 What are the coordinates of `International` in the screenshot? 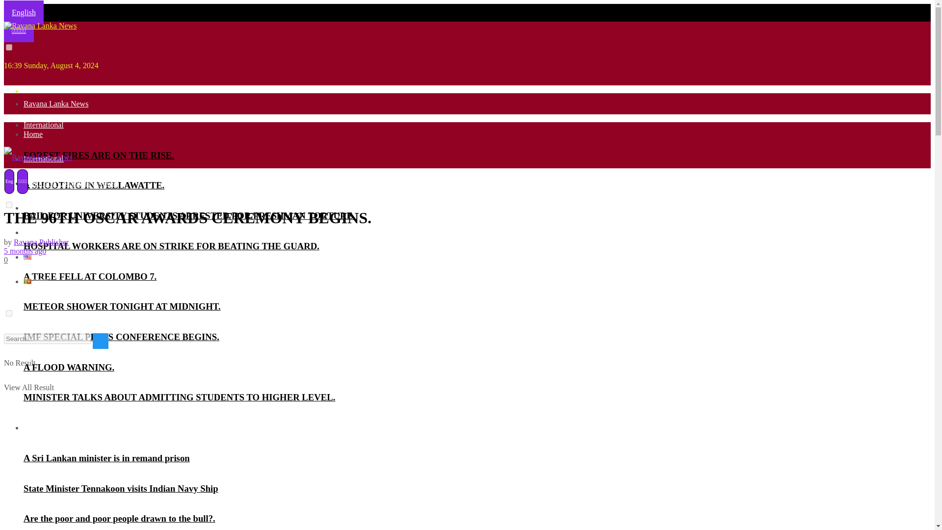 It's located at (44, 125).